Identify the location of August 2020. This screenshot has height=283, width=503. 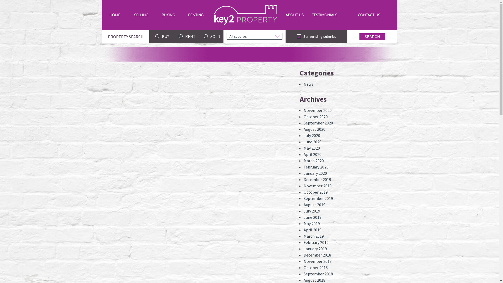
(314, 129).